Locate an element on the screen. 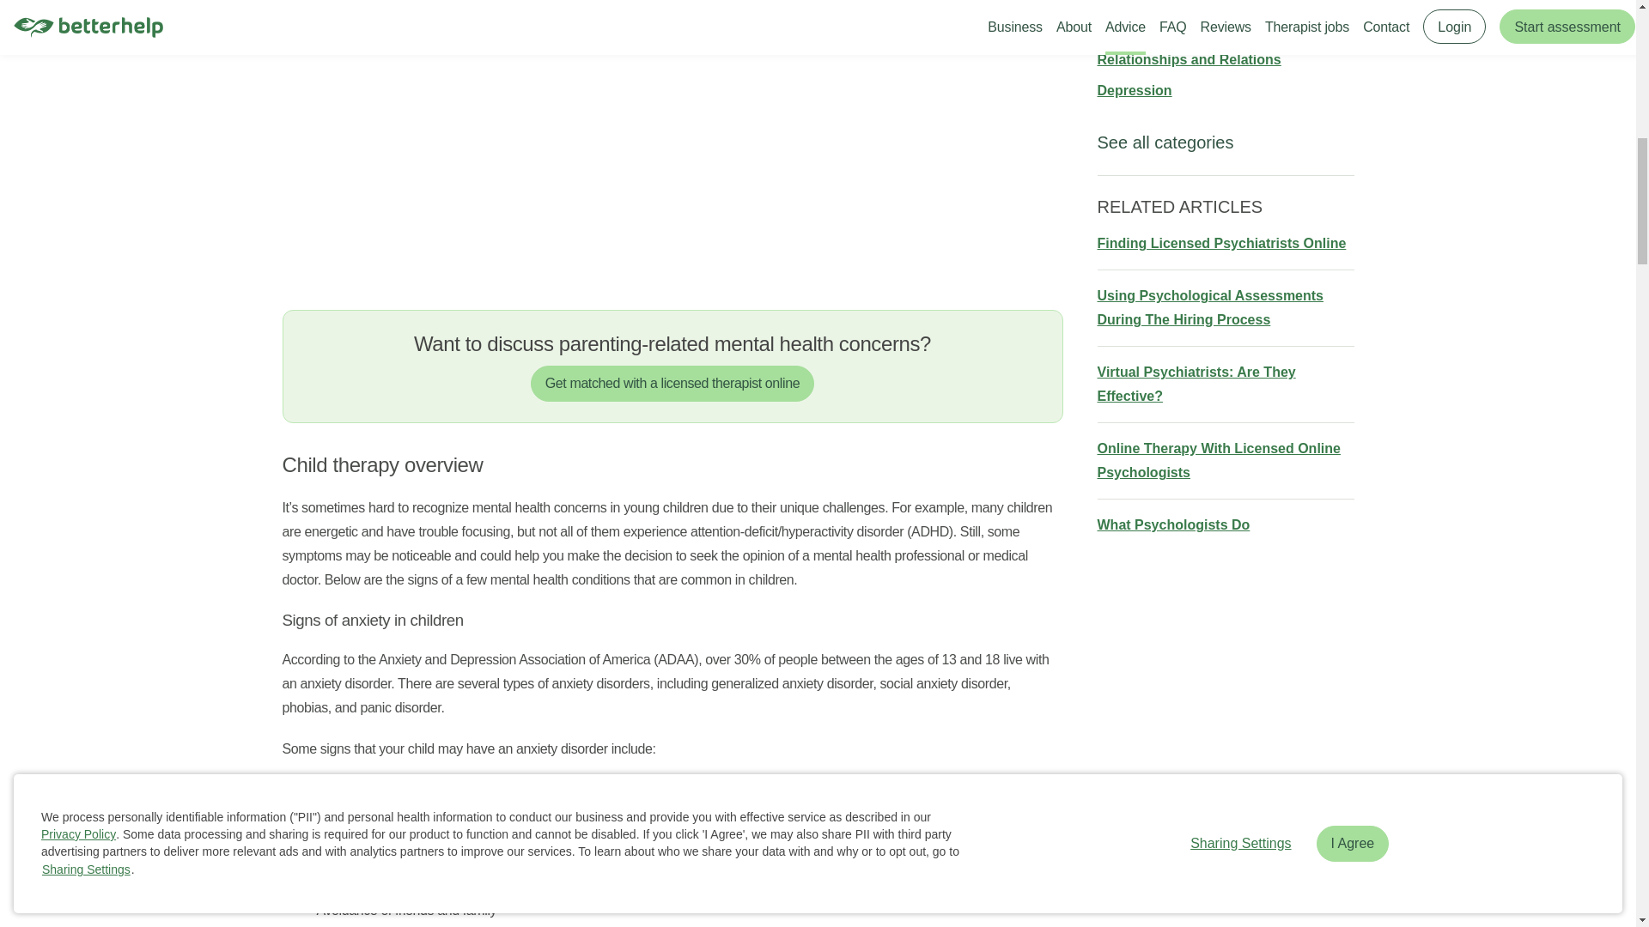 The height and width of the screenshot is (927, 1649). Therapy is located at coordinates (1124, 28).